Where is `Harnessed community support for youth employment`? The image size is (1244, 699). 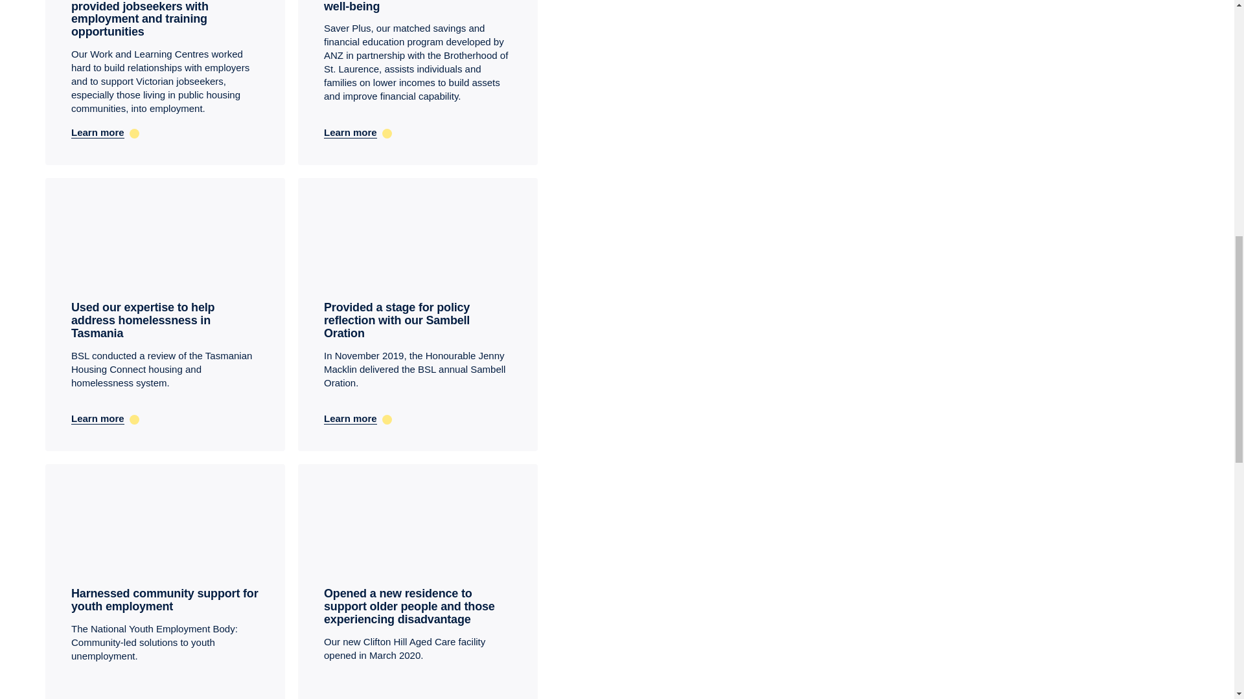 Harnessed community support for youth employment is located at coordinates (164, 600).